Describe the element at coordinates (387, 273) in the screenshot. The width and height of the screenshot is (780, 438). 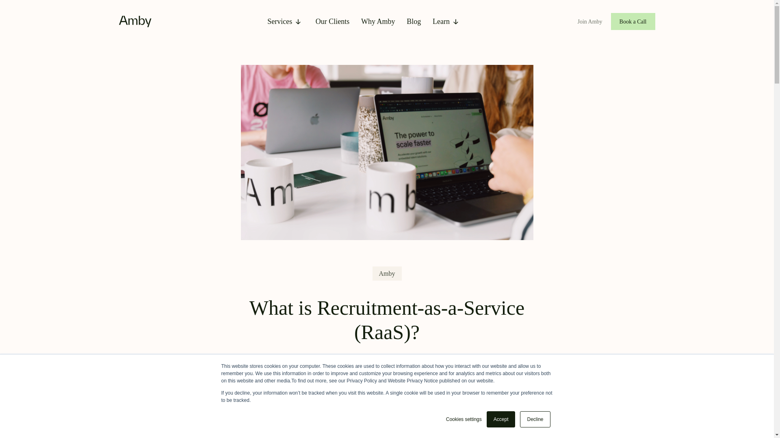
I see `Amby` at that location.